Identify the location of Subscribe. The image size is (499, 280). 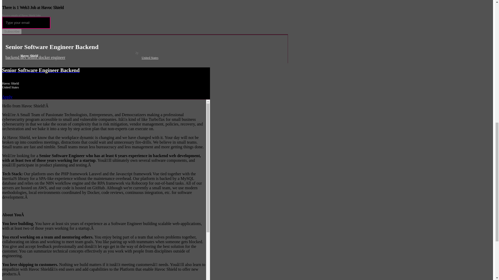
(11, 31).